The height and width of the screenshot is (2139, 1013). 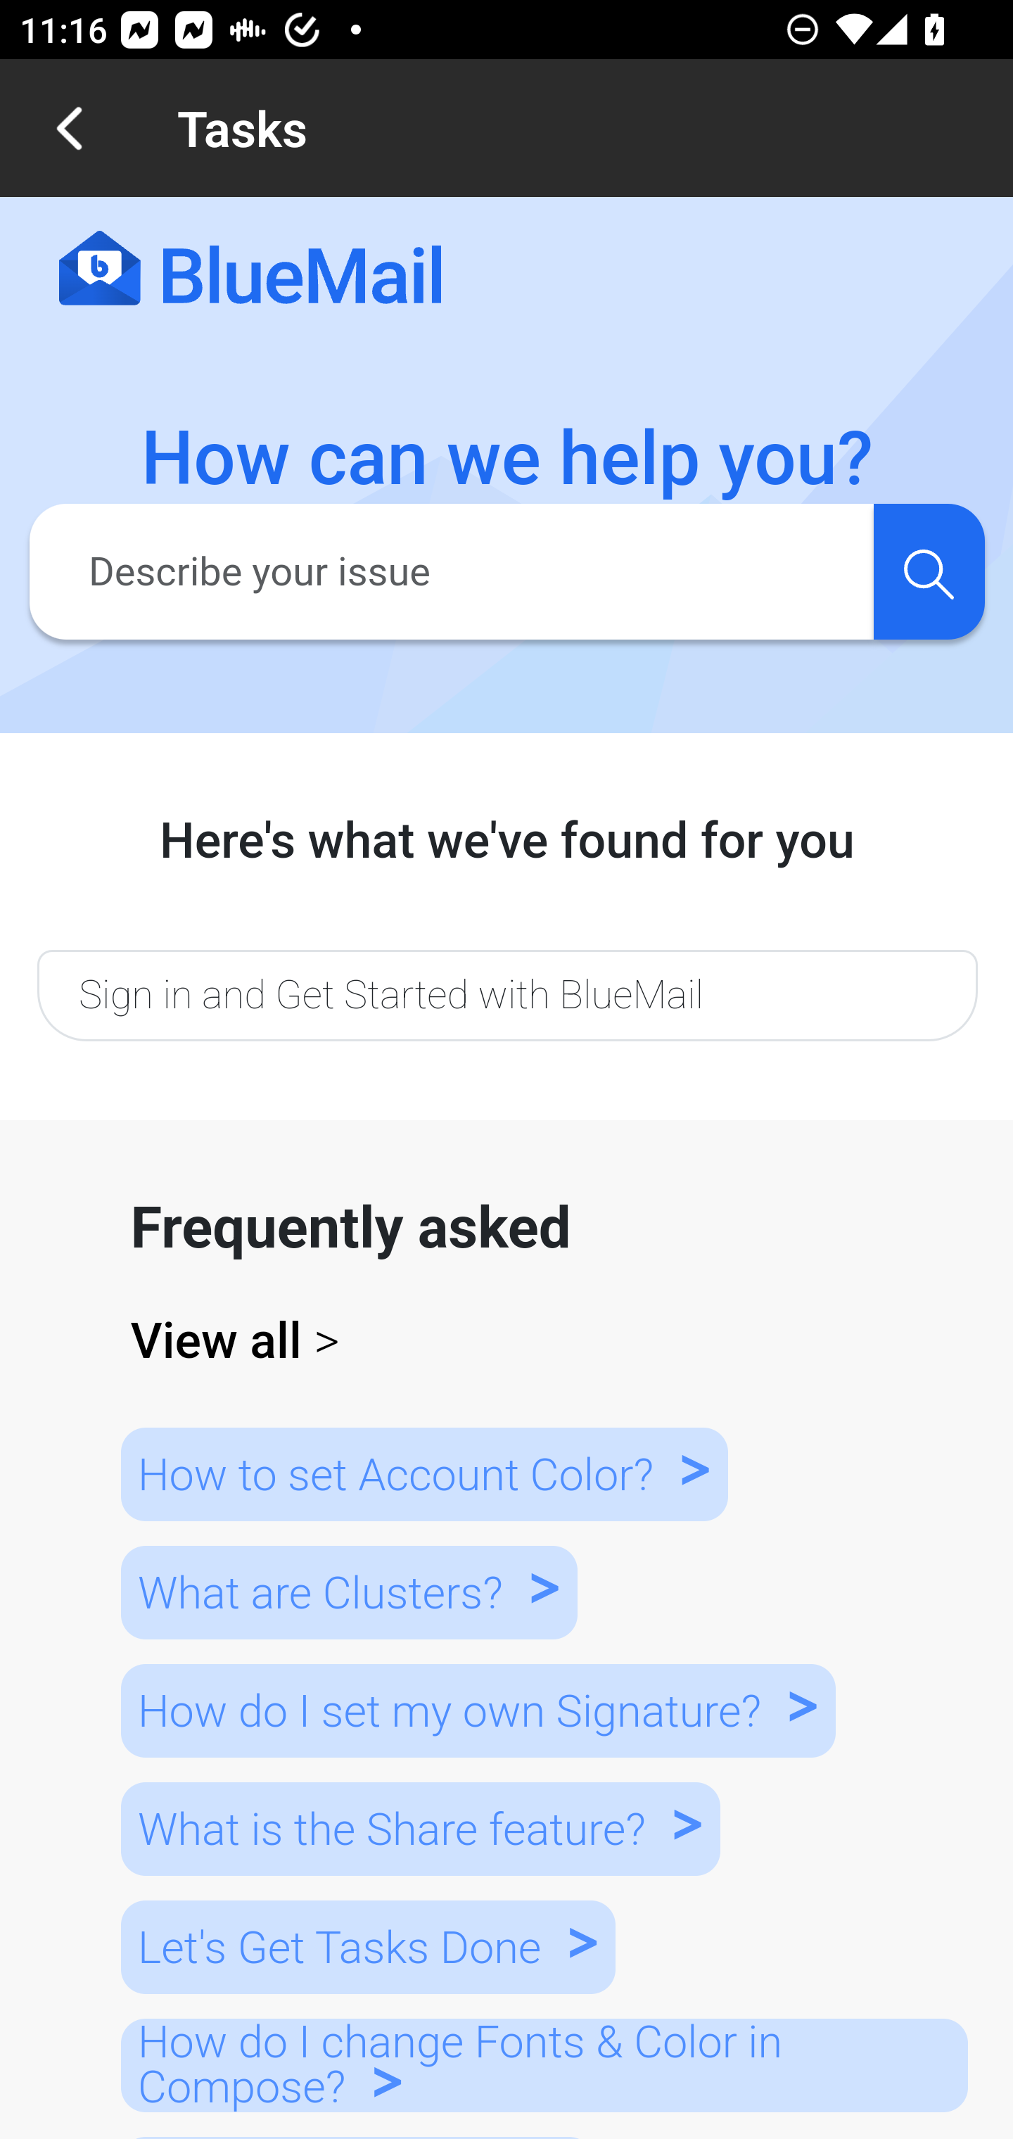 I want to click on What are Clusters?>, so click(x=348, y=1592).